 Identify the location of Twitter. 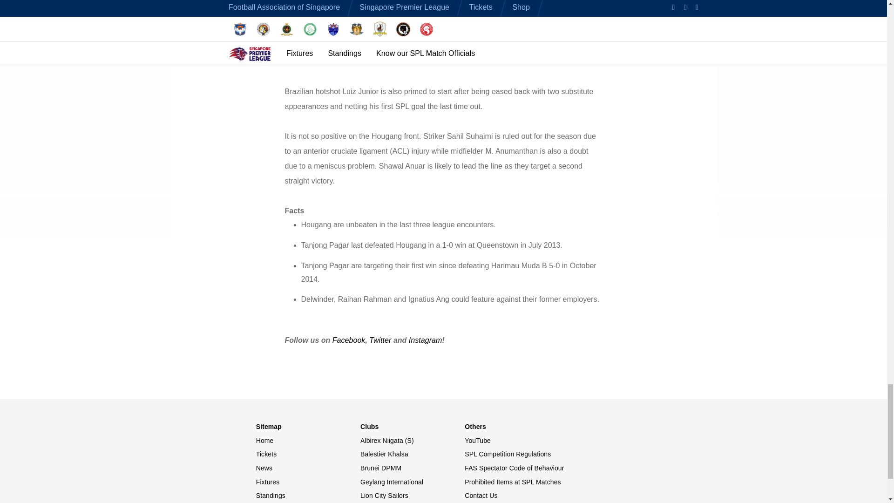
(380, 340).